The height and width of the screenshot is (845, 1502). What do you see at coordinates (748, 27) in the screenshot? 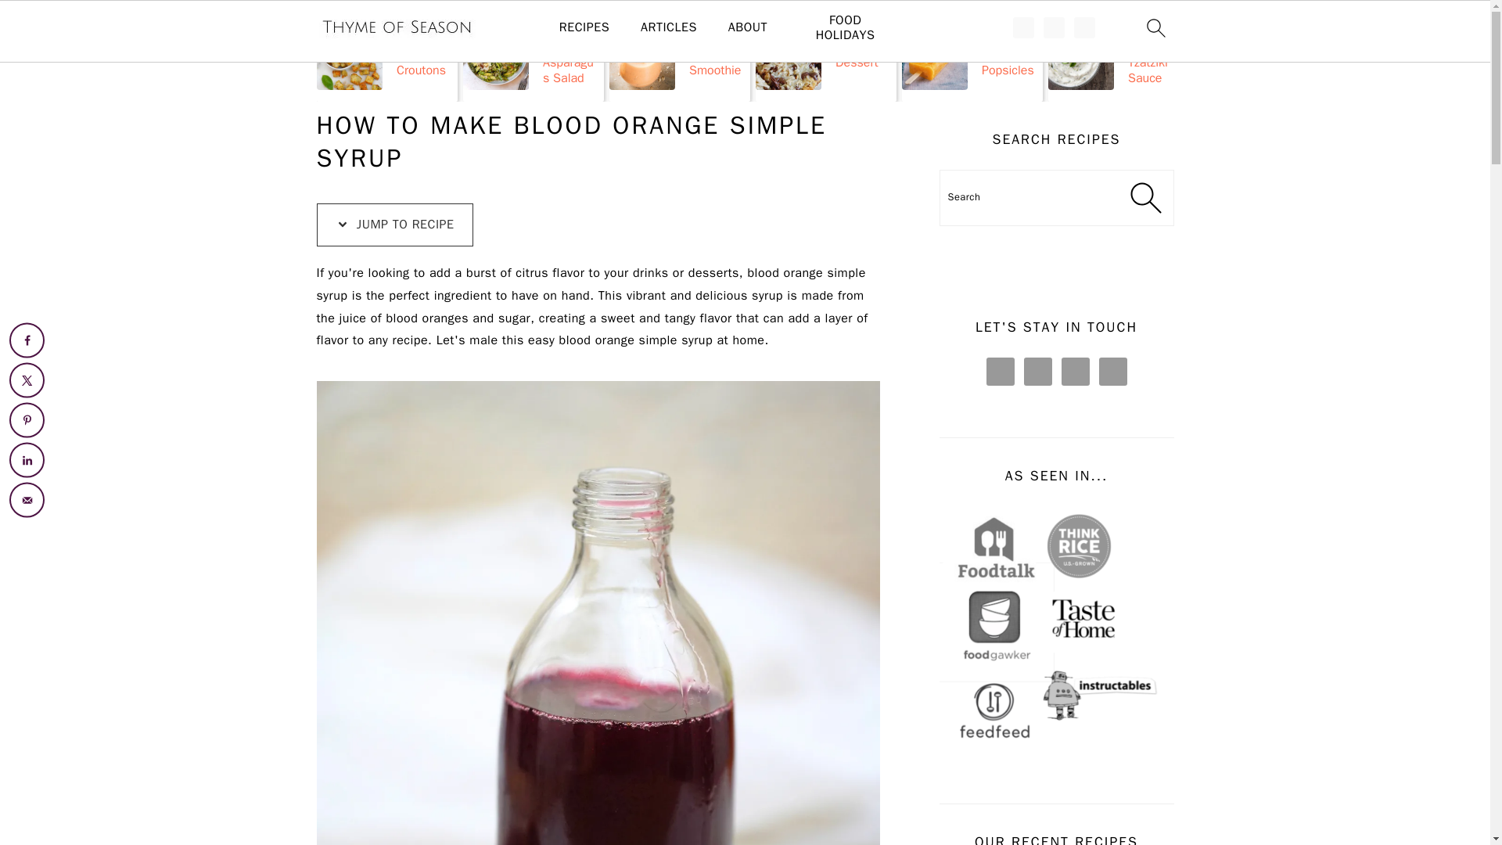
I see `ABOUT` at bounding box center [748, 27].